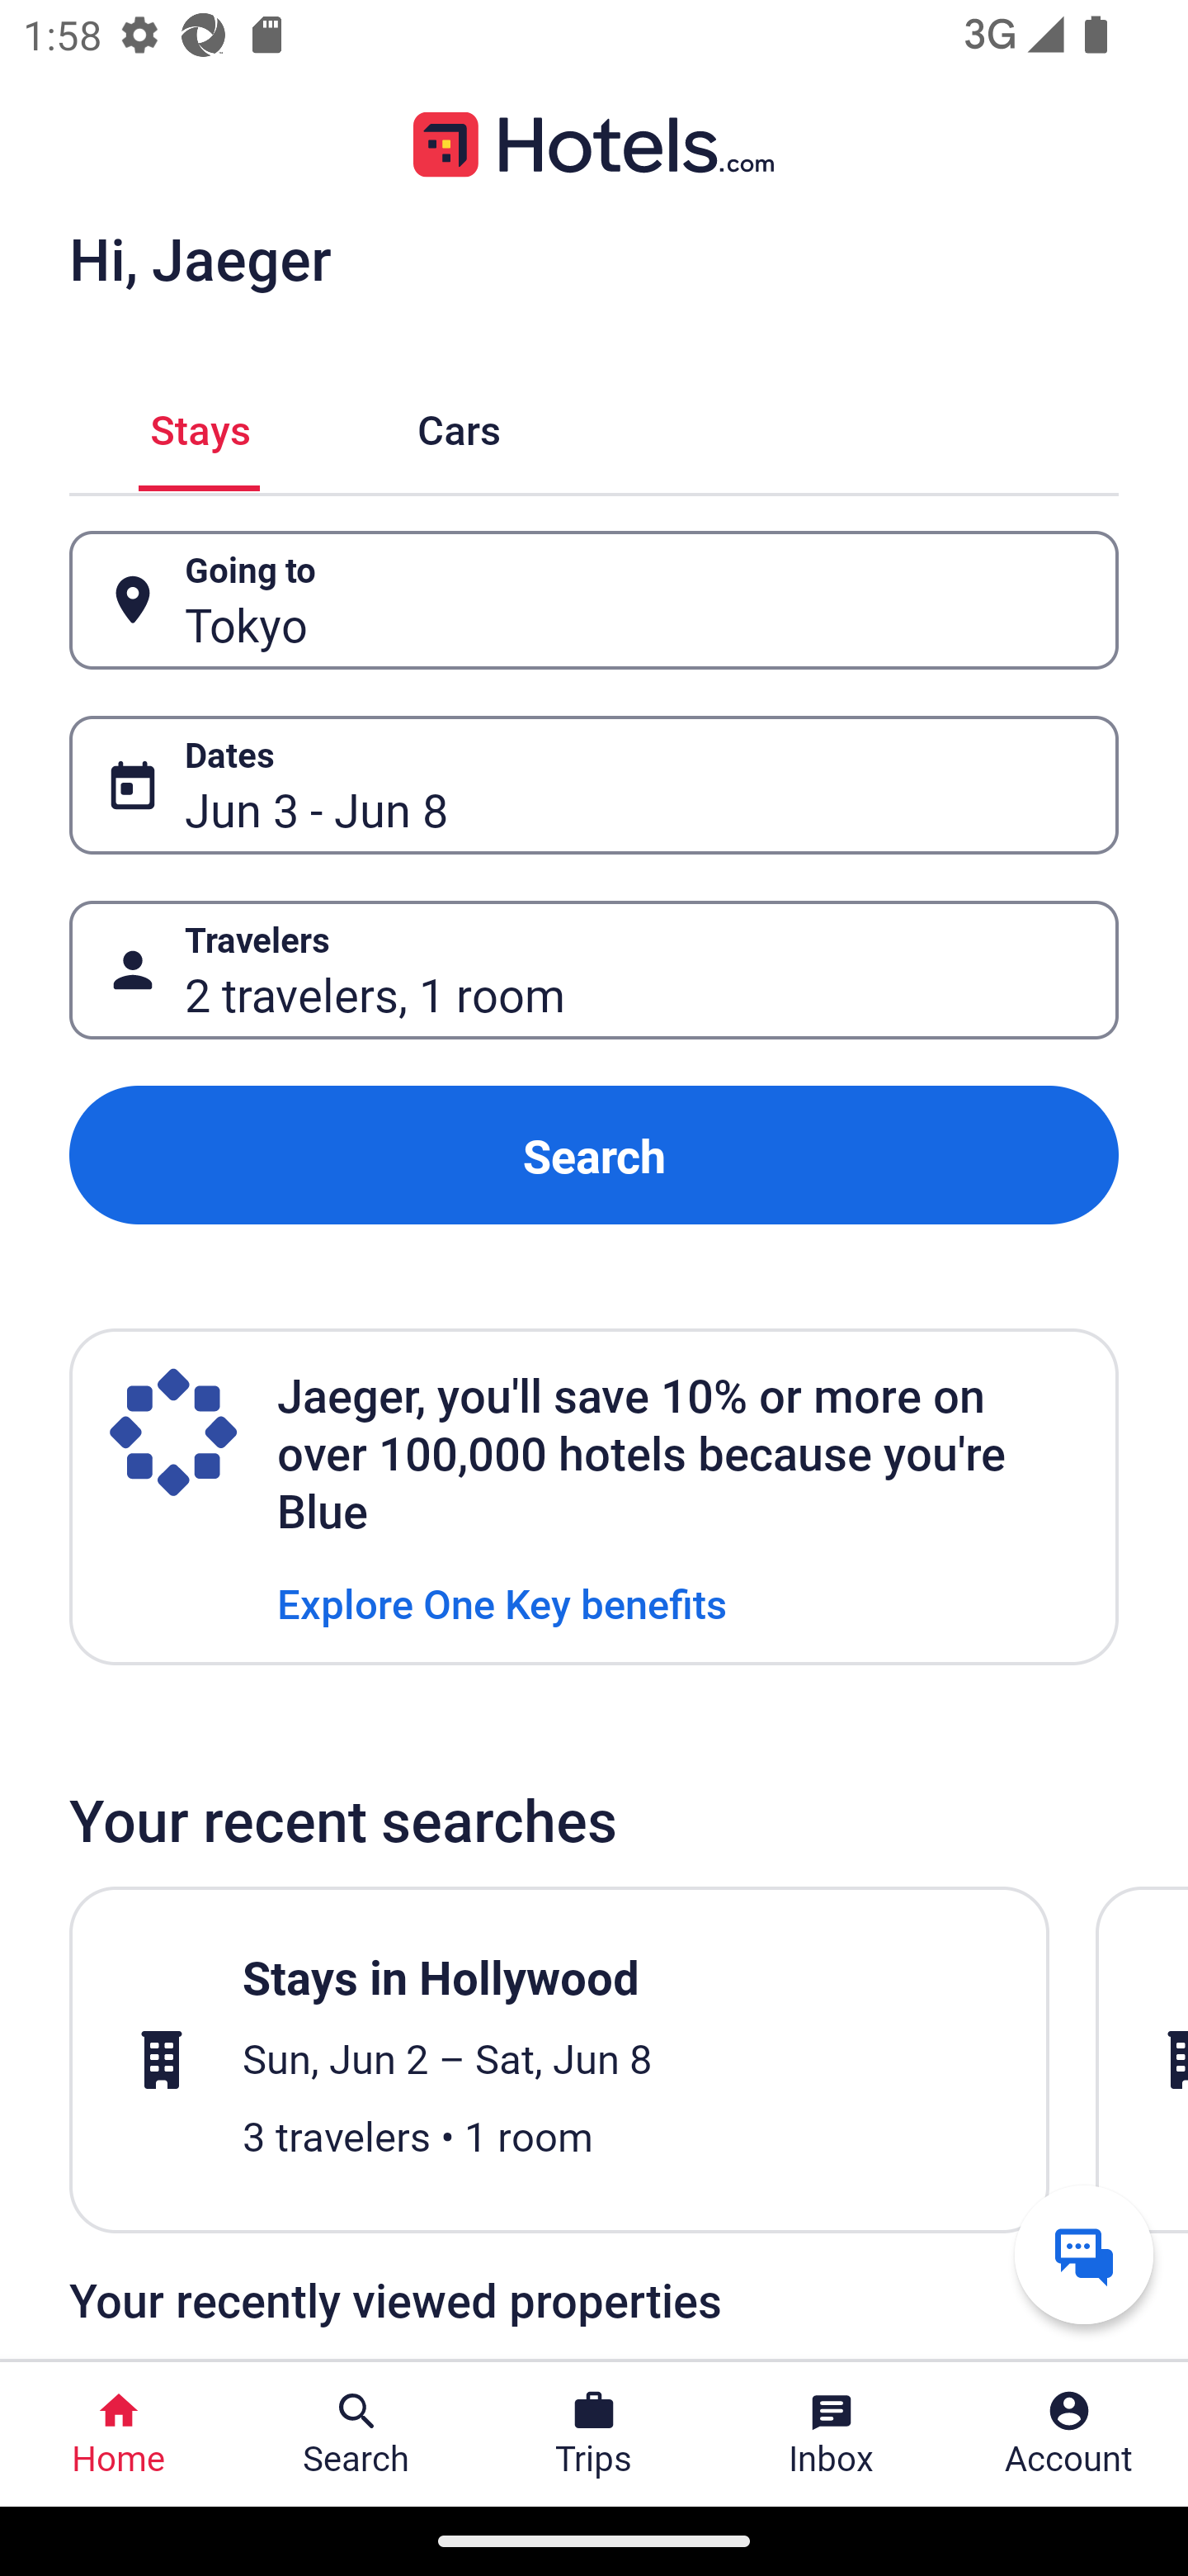 This screenshot has width=1188, height=2576. What do you see at coordinates (356, 2434) in the screenshot?
I see `Search Search Button` at bounding box center [356, 2434].